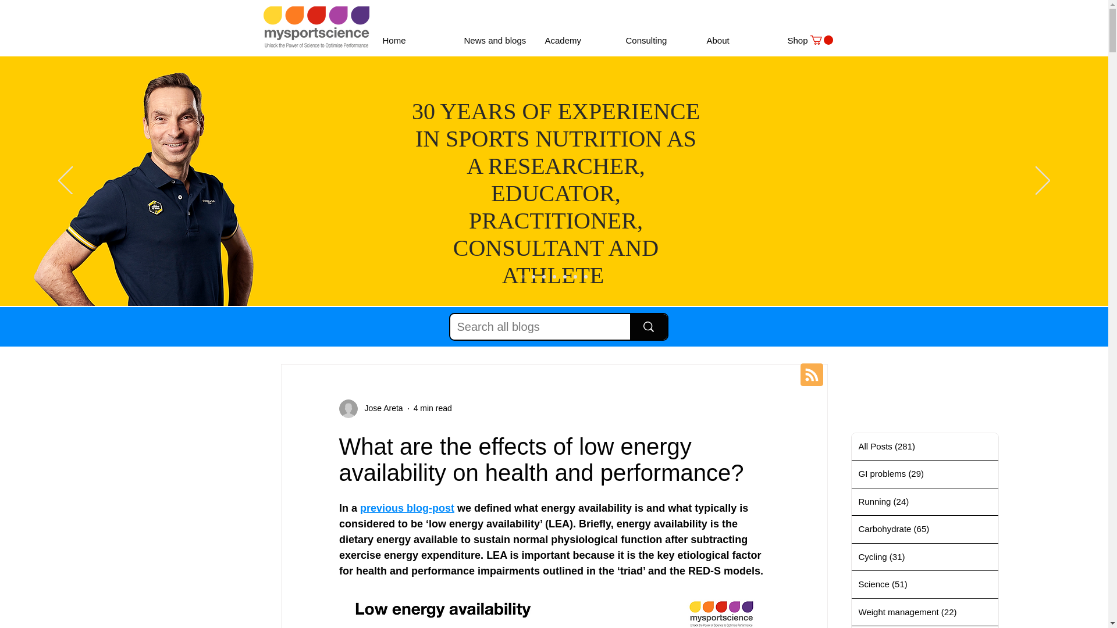  What do you see at coordinates (495, 41) in the screenshot?
I see `News and blogs` at bounding box center [495, 41].